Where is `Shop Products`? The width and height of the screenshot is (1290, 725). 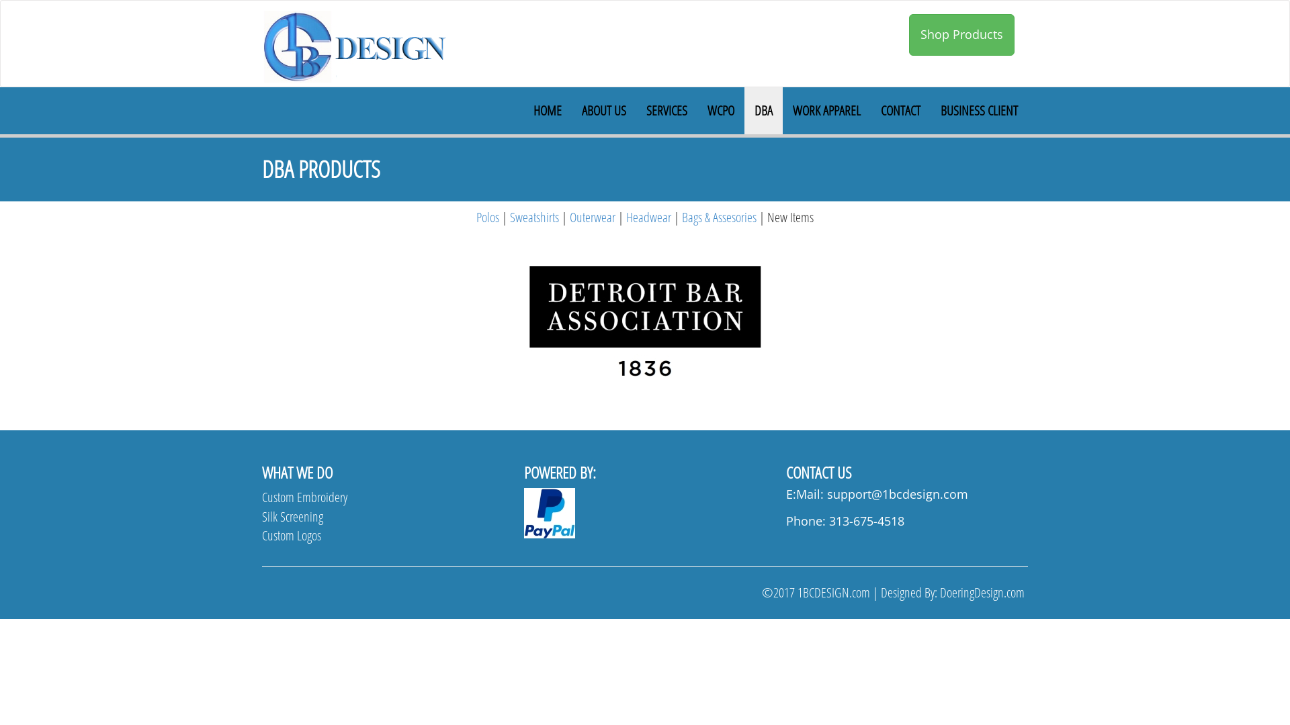 Shop Products is located at coordinates (962, 35).